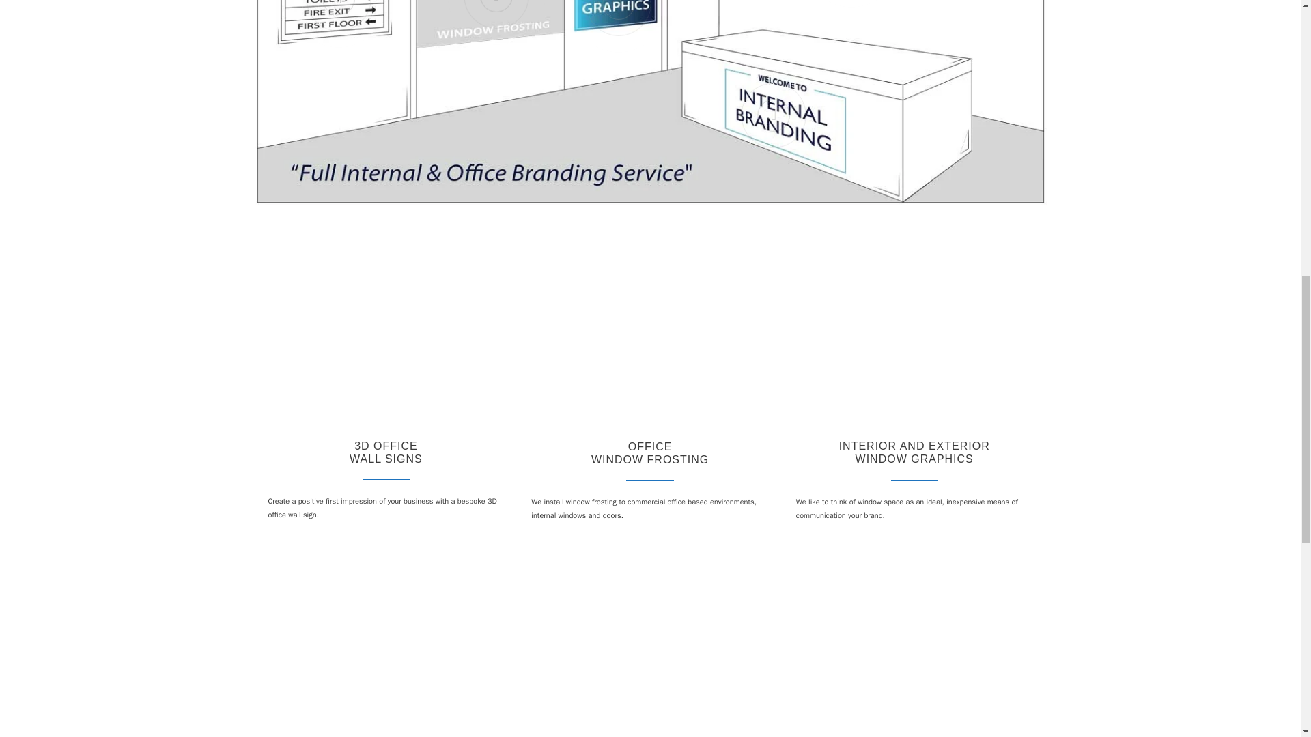  Describe the element at coordinates (385, 340) in the screenshot. I see `Wall Logo Hertfordshire` at that location.